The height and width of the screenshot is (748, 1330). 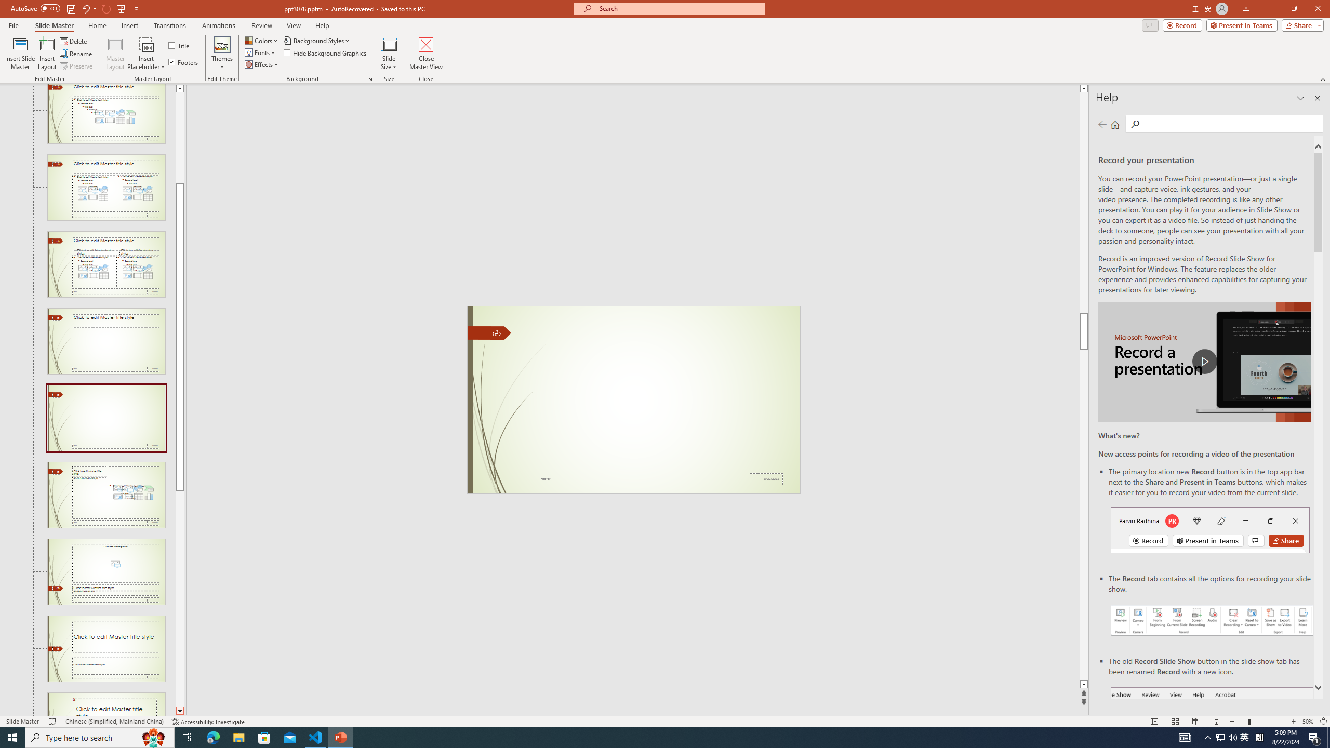 What do you see at coordinates (54, 25) in the screenshot?
I see `Slide Master` at bounding box center [54, 25].